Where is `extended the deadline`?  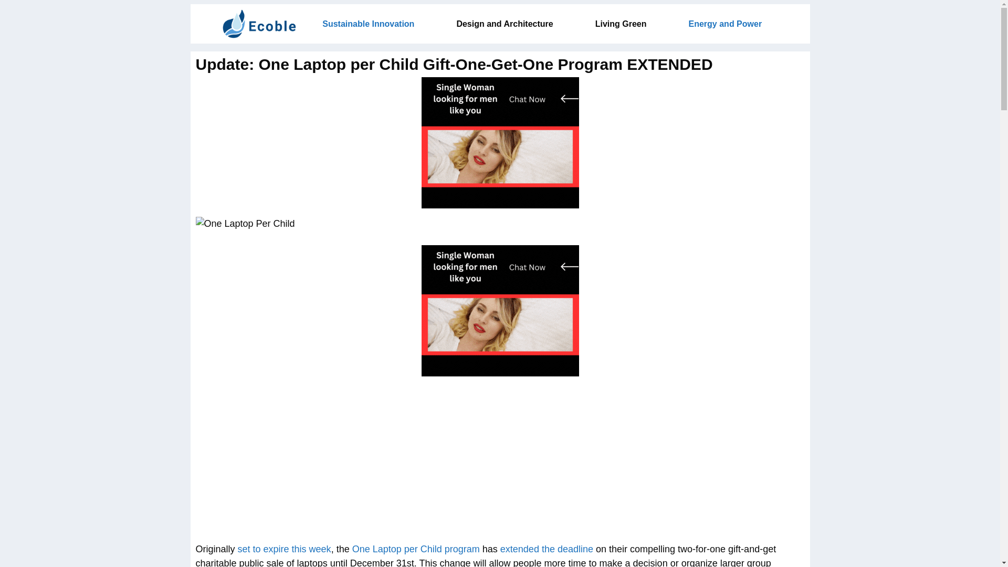
extended the deadline is located at coordinates (547, 549).